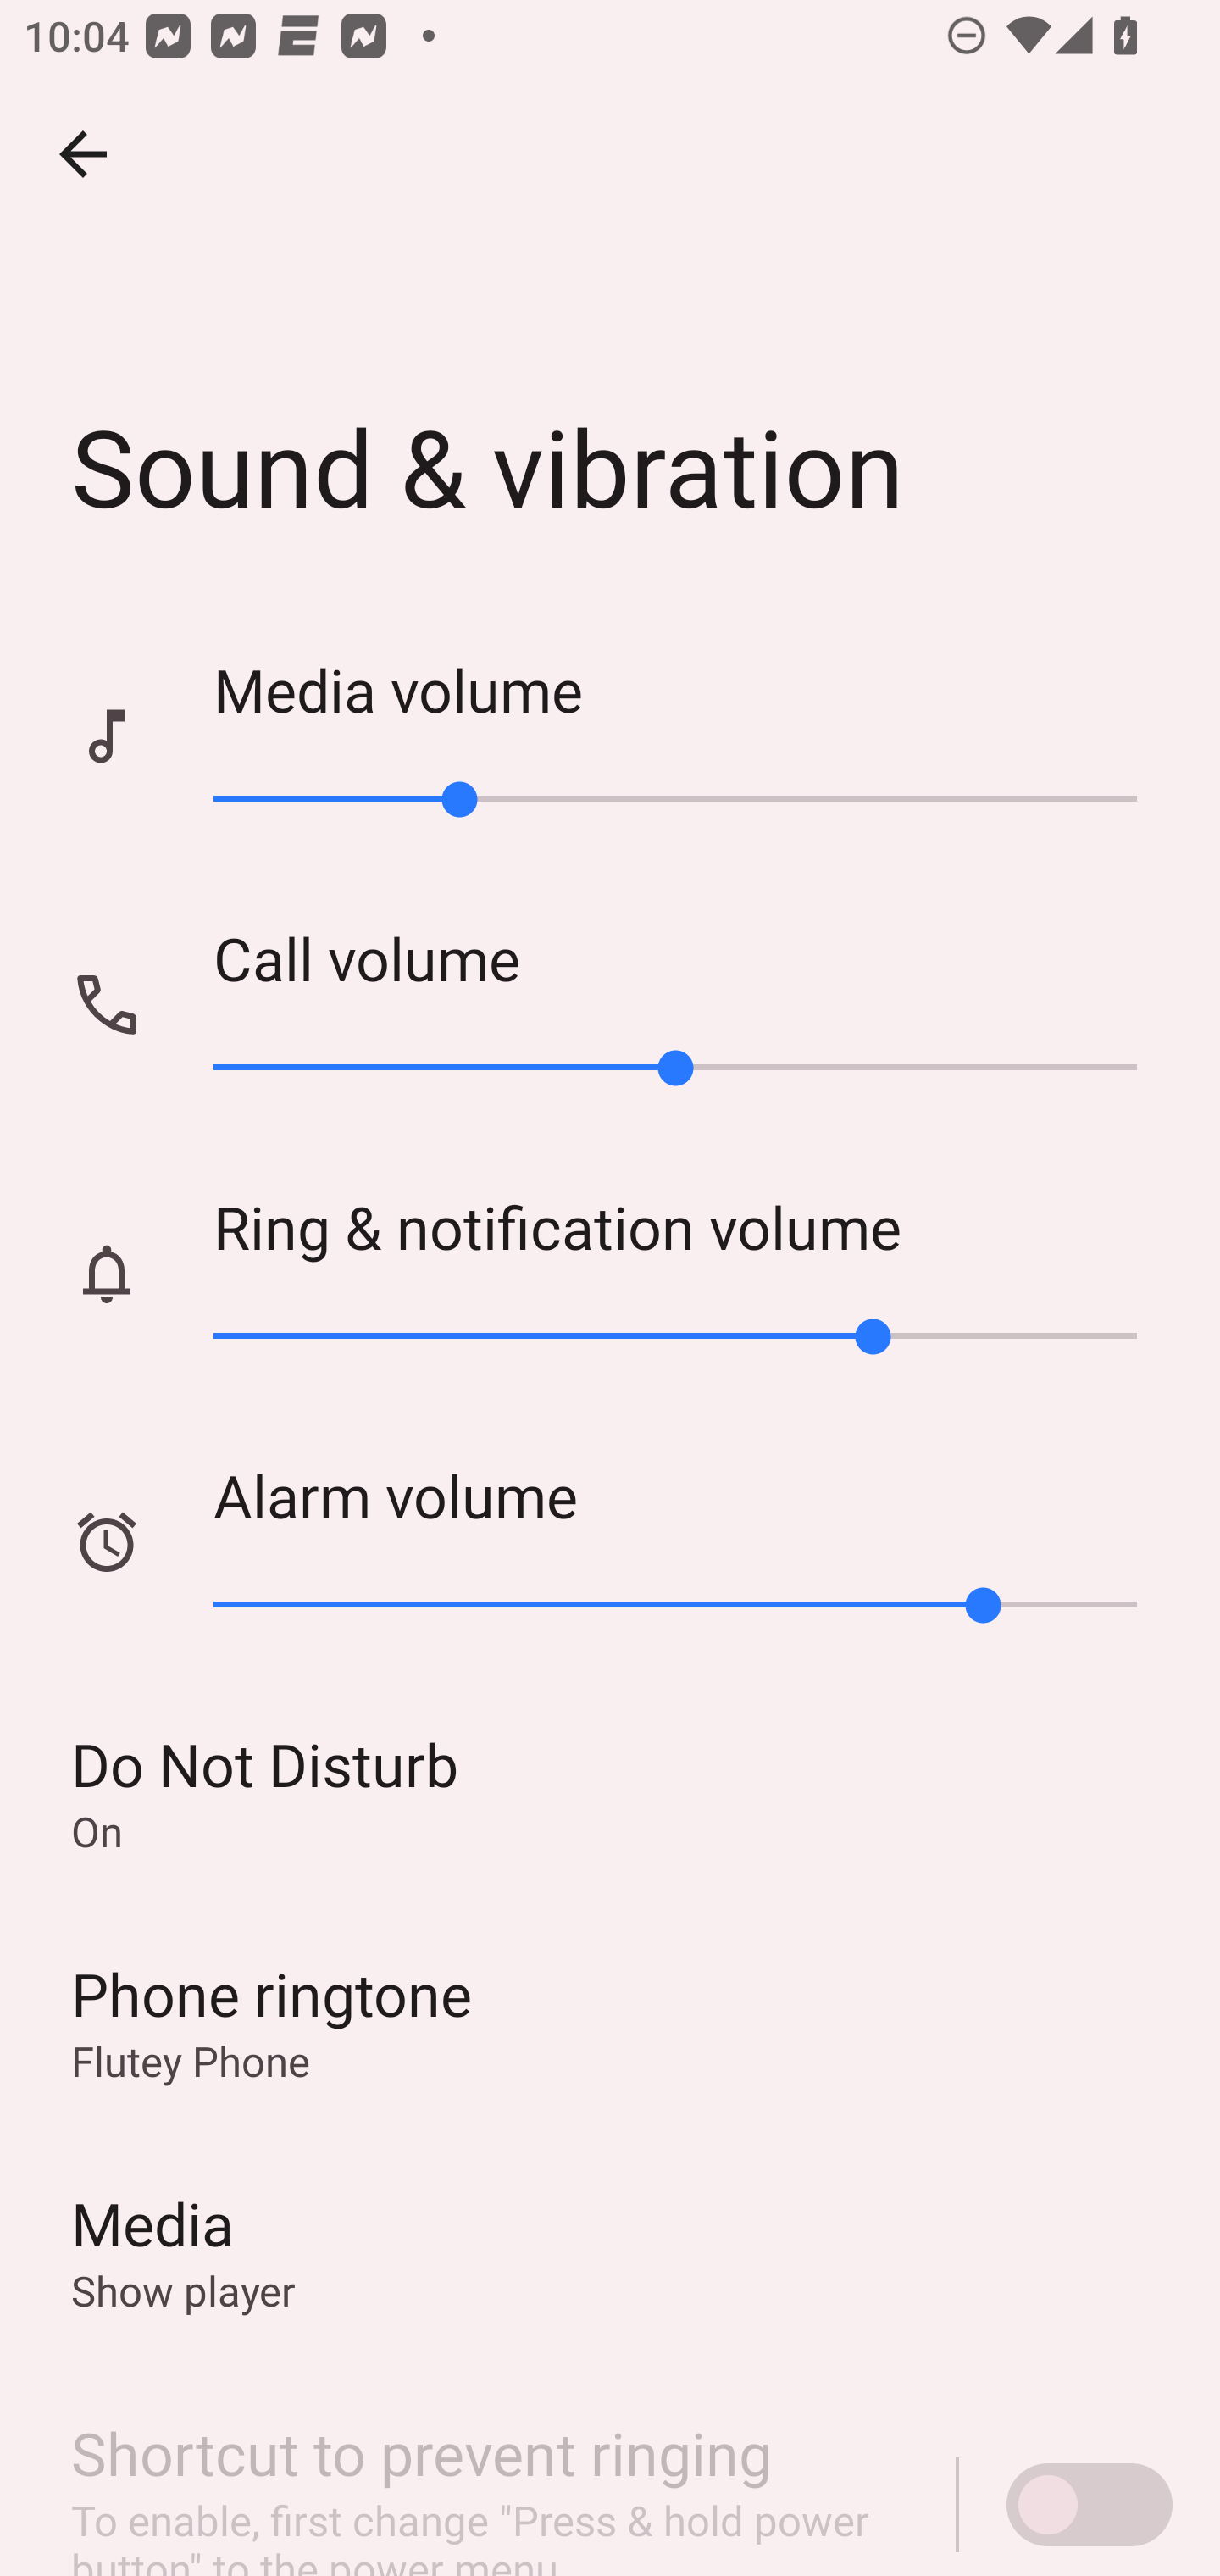 The height and width of the screenshot is (2576, 1220). Describe the element at coordinates (1065, 2470) in the screenshot. I see `Shortcut to prevent ringing` at that location.